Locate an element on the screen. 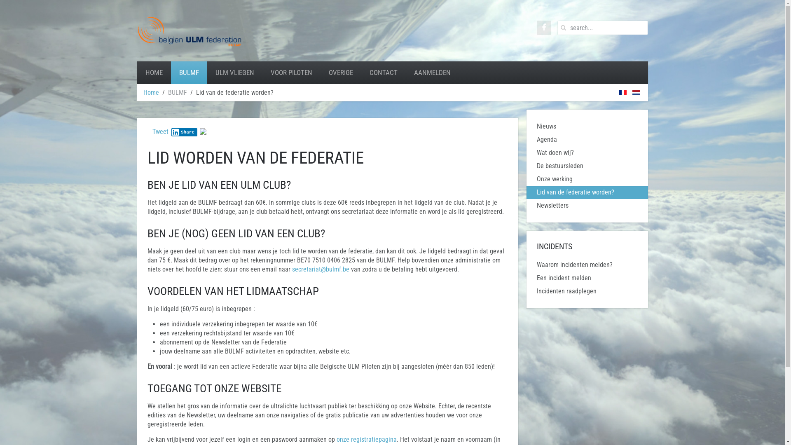  Onze werking is located at coordinates (587, 179).